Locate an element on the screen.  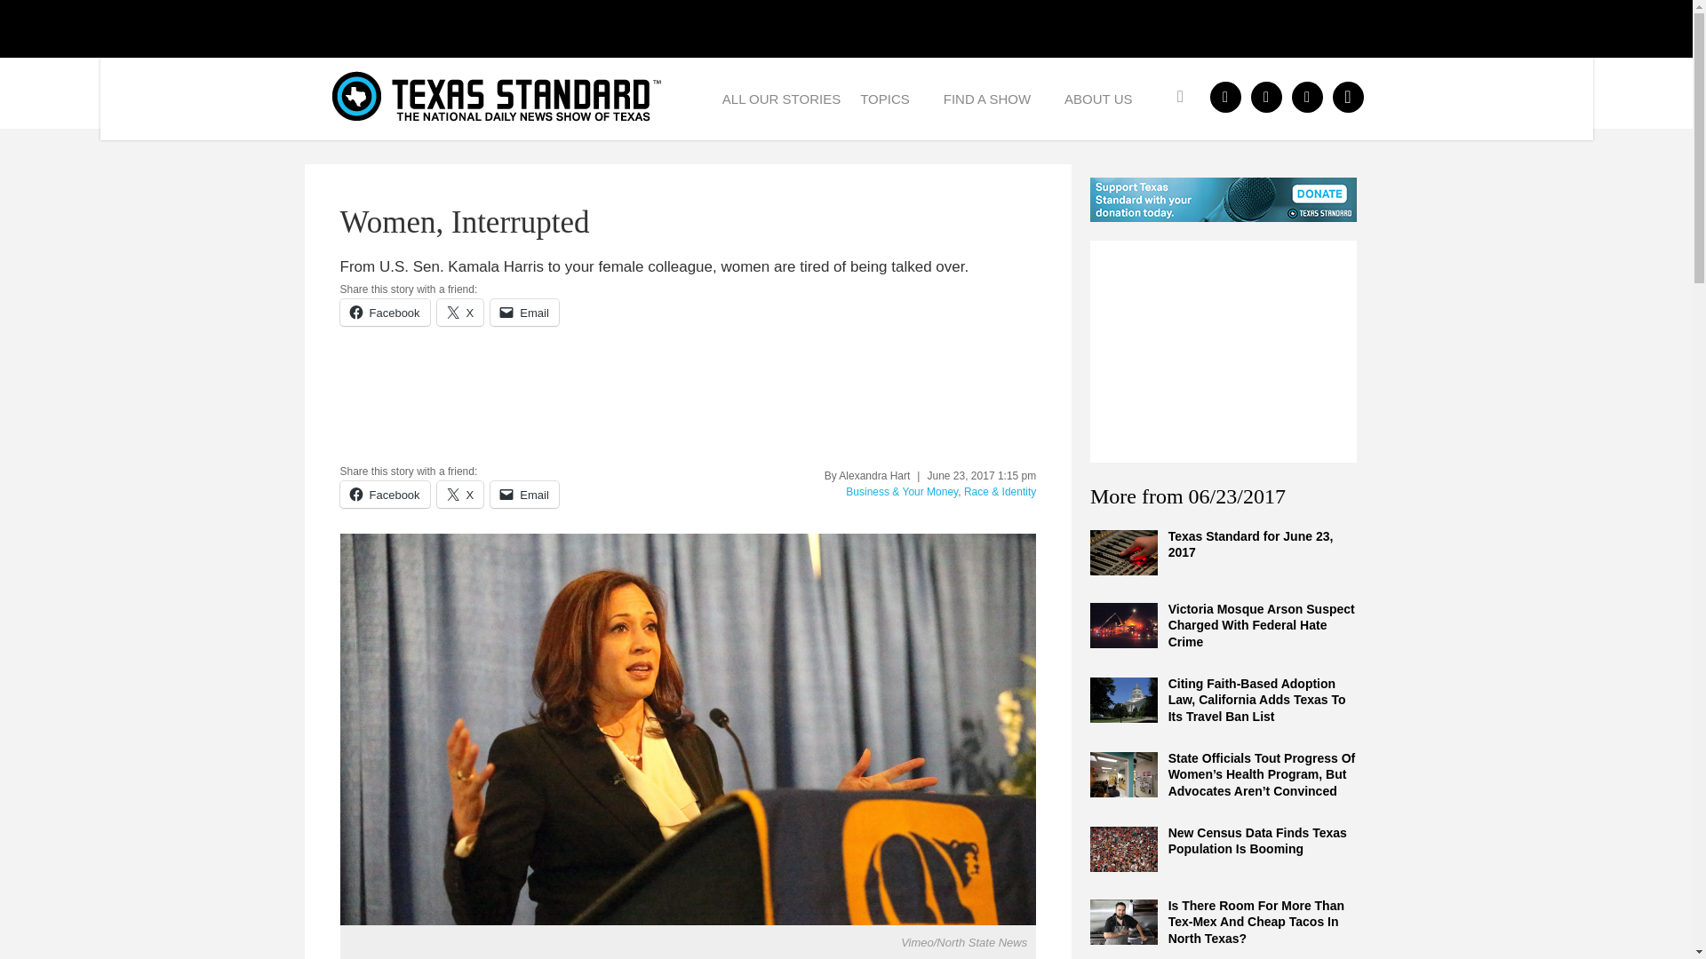
Click to email a link to a friend is located at coordinates (524, 495).